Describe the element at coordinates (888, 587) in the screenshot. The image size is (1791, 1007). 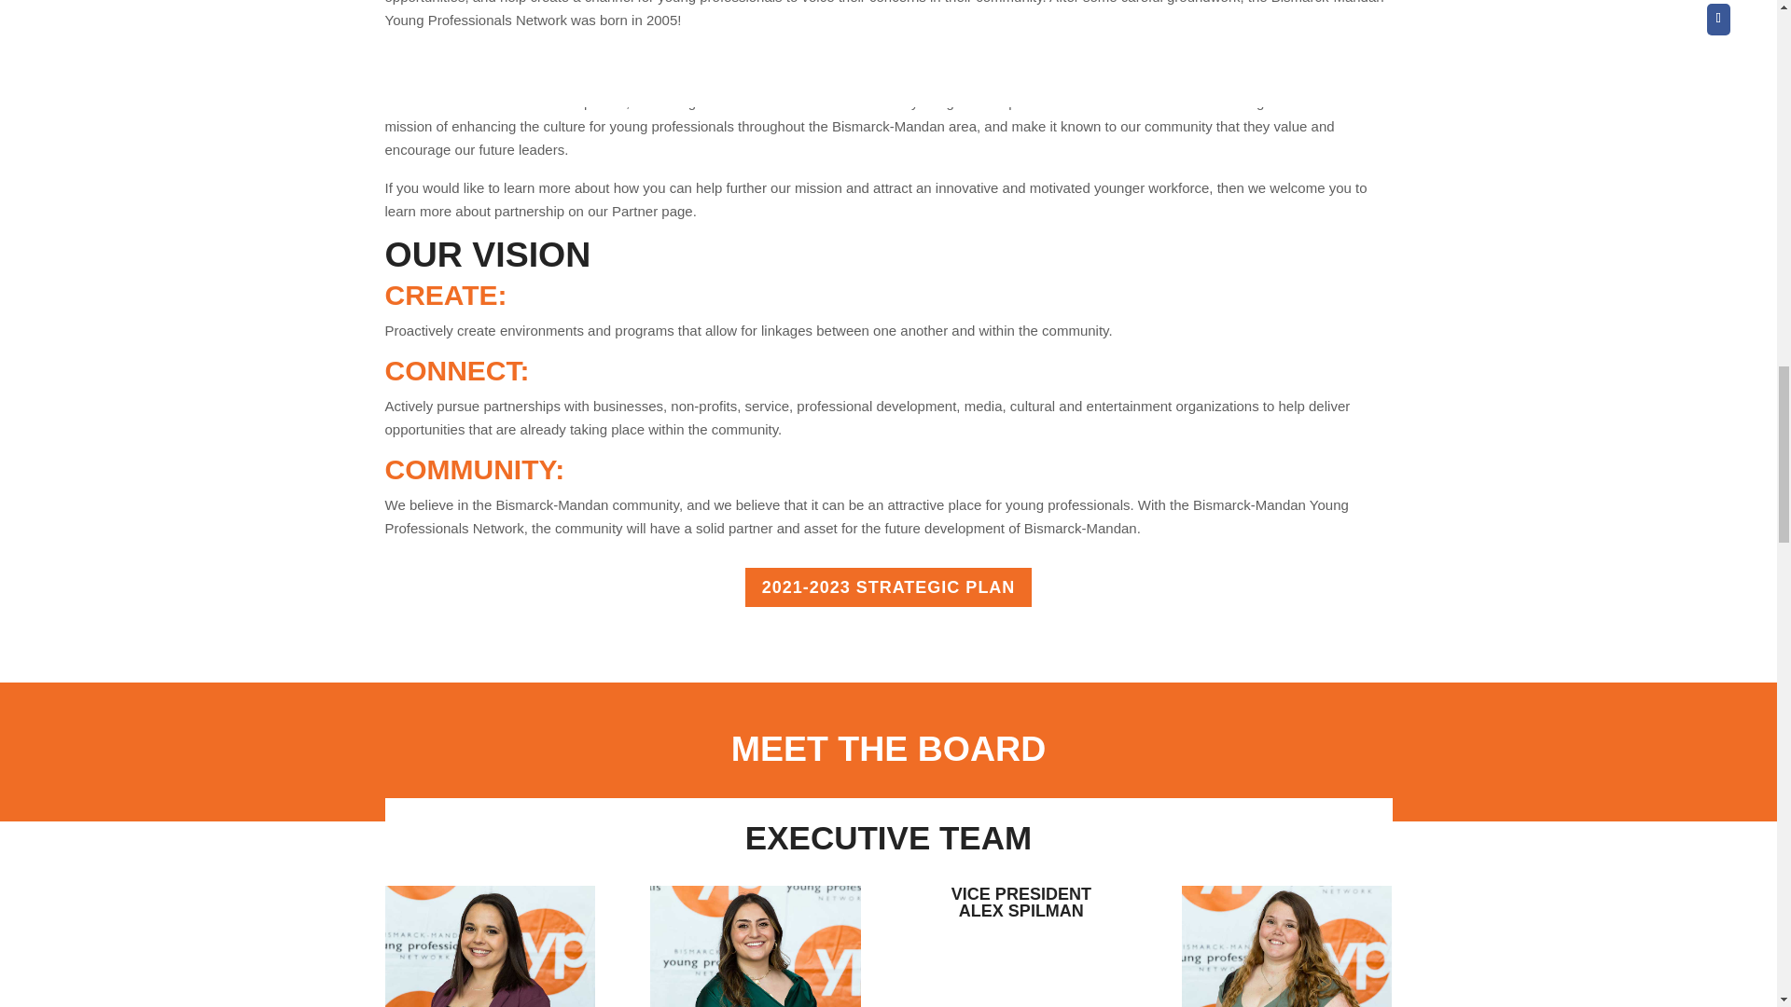
I see `2021-2023 STRATEGIC PLAN` at that location.